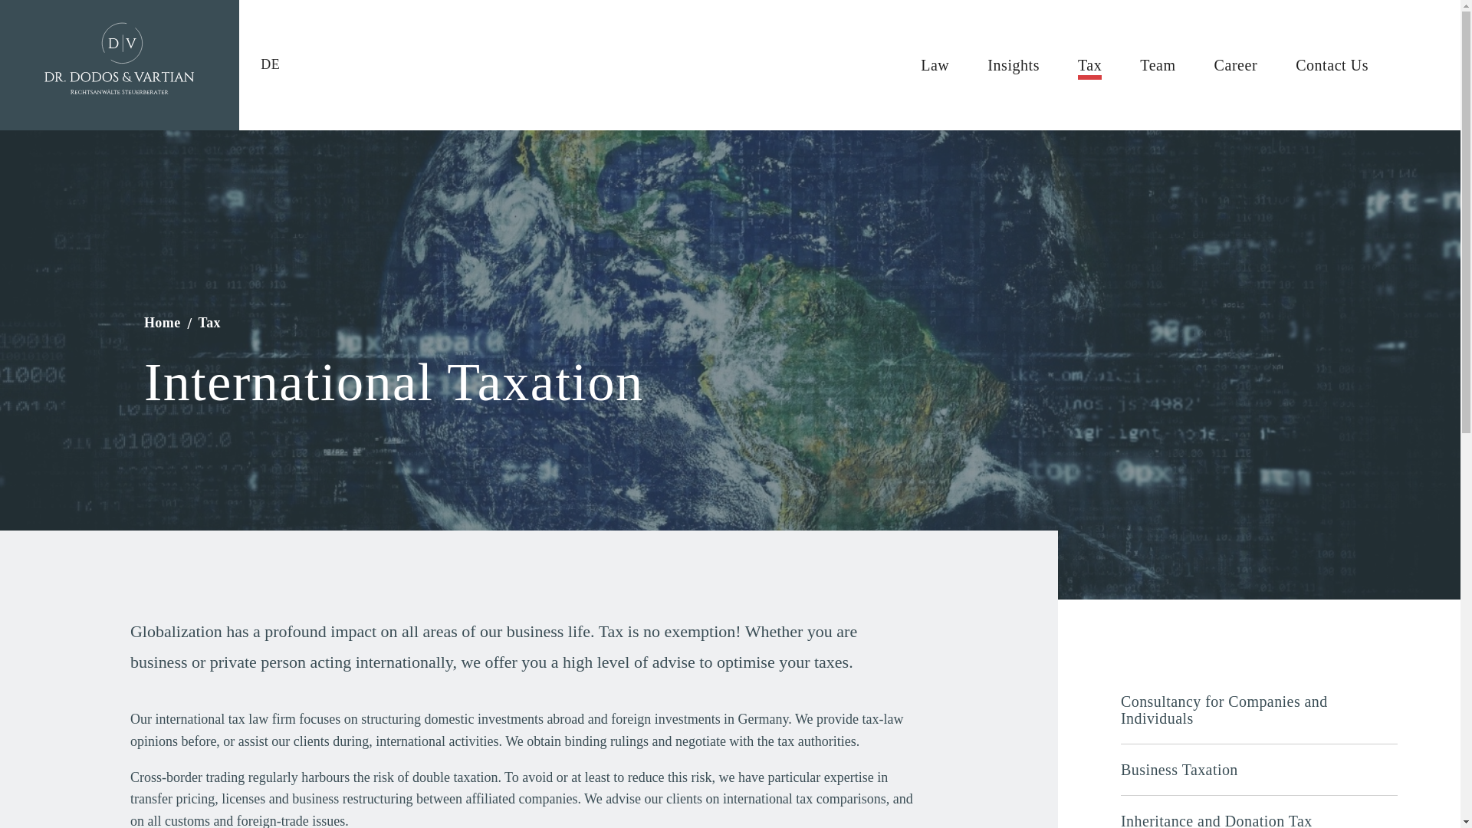  Describe the element at coordinates (1259, 710) in the screenshot. I see `Consultancy for Companies and Individuals` at that location.